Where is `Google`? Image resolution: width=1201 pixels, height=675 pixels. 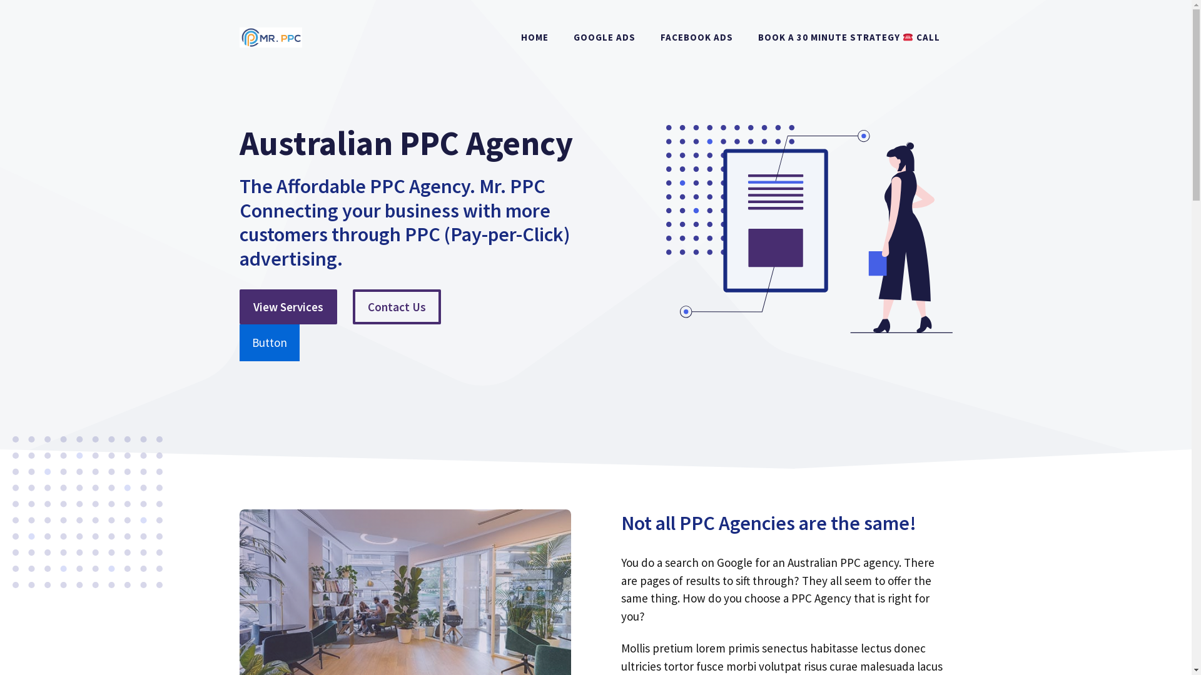 Google is located at coordinates (734, 562).